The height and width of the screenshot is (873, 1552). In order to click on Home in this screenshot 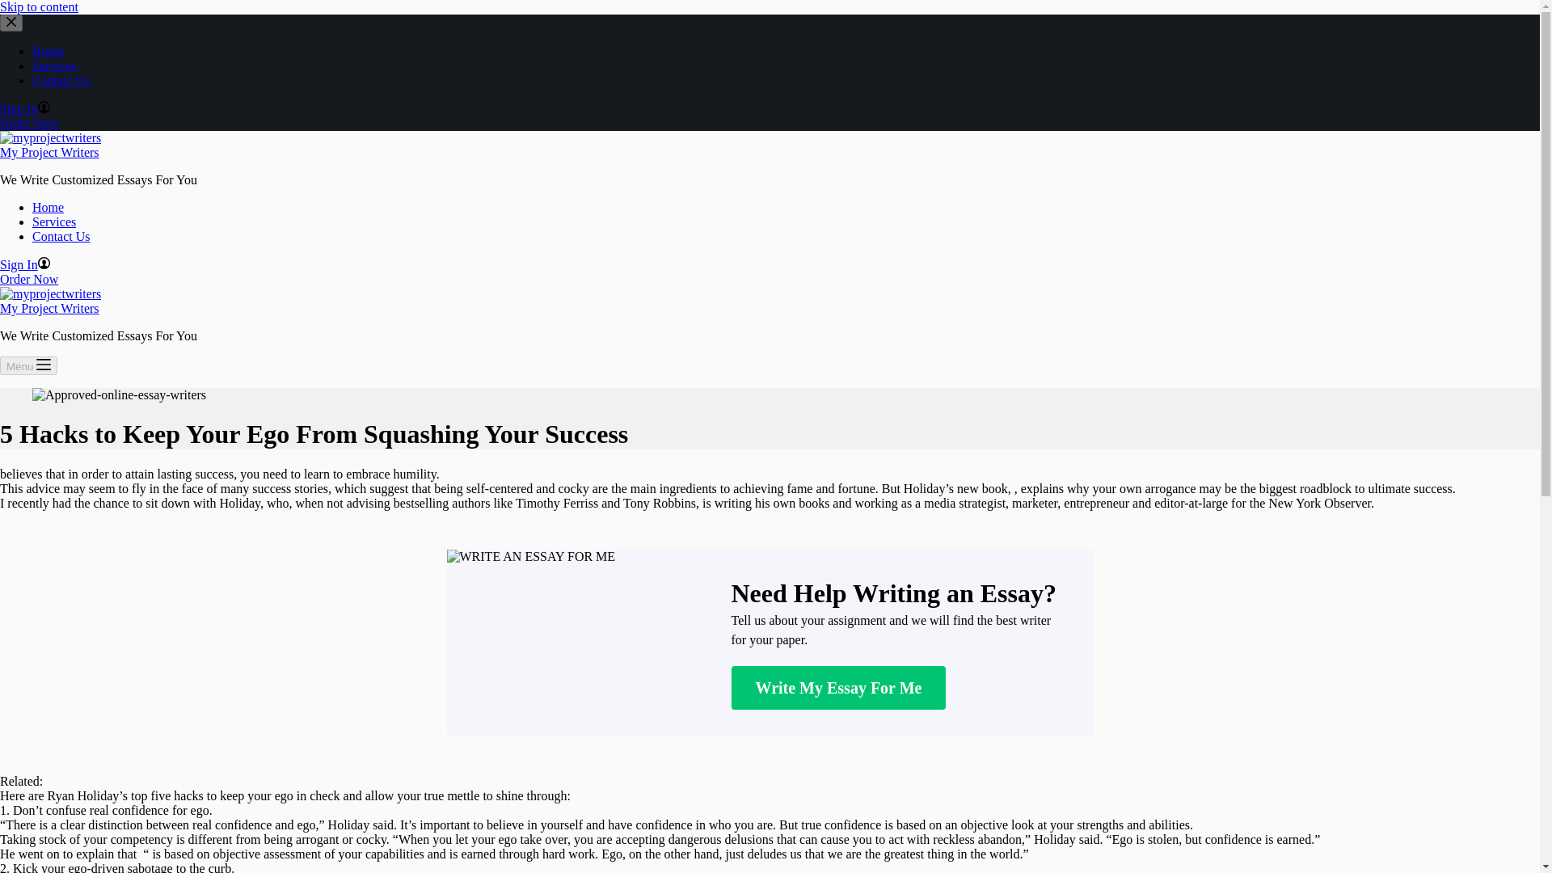, I will do `click(48, 52)`.